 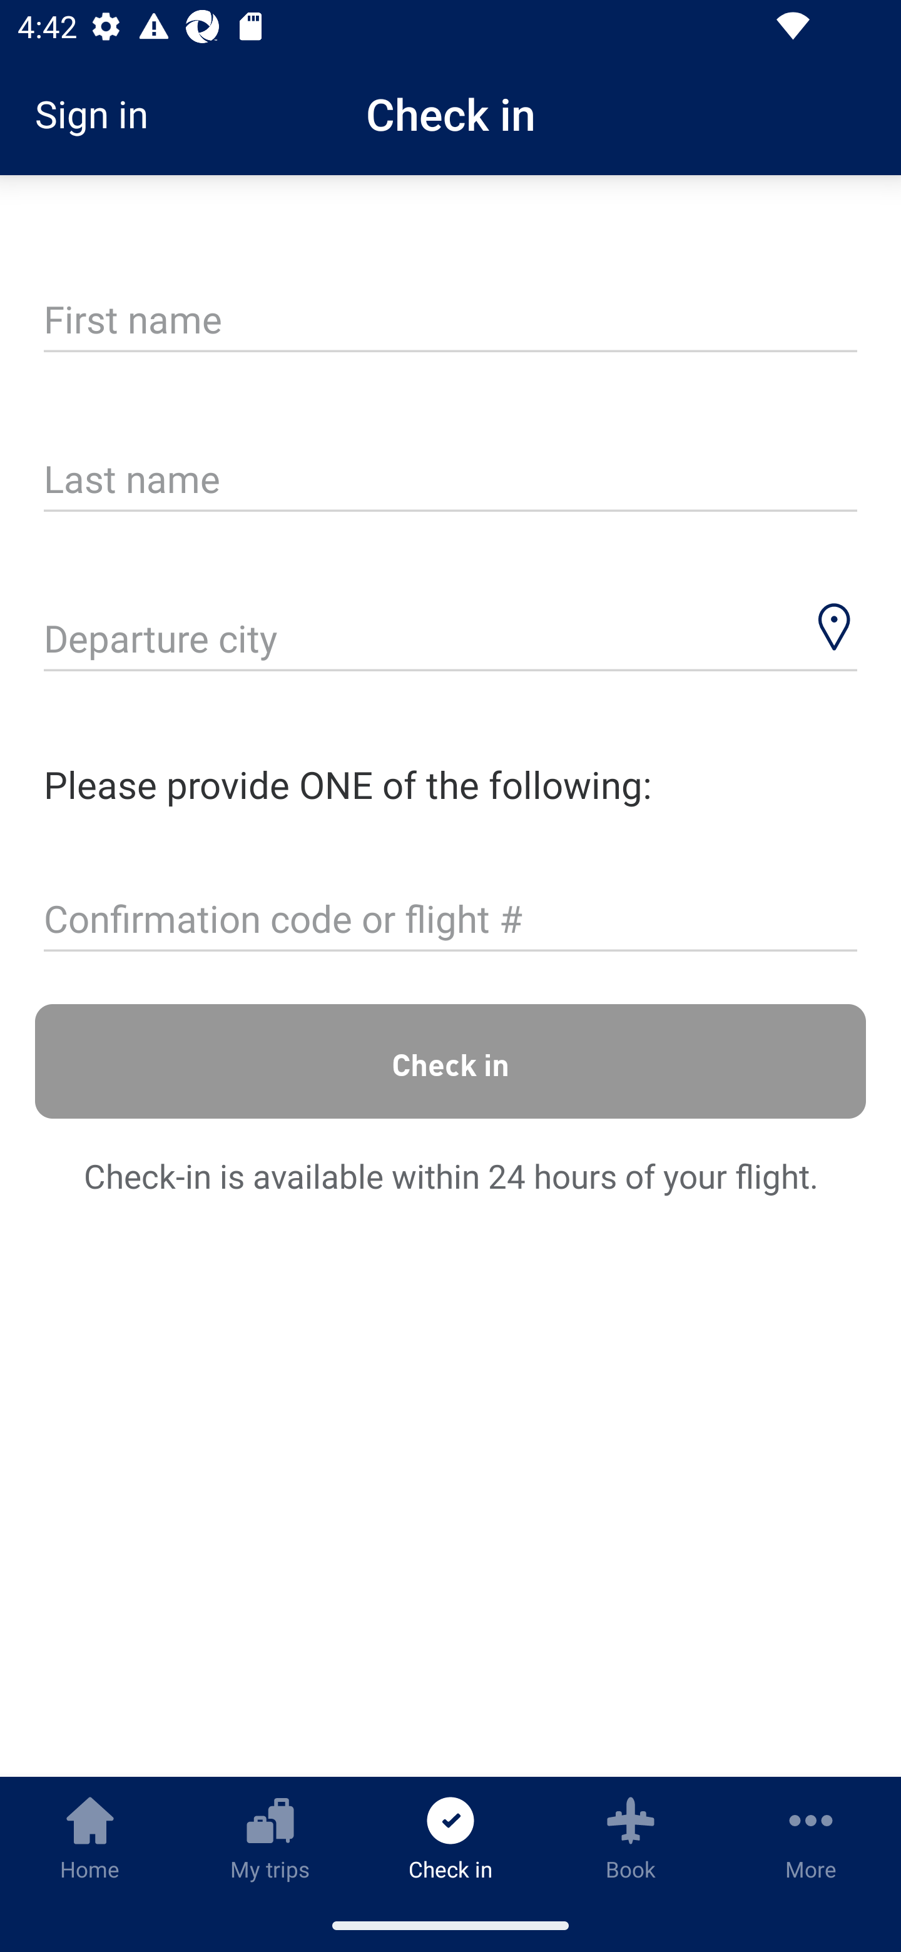 I want to click on Home, so click(x=90, y=1838).